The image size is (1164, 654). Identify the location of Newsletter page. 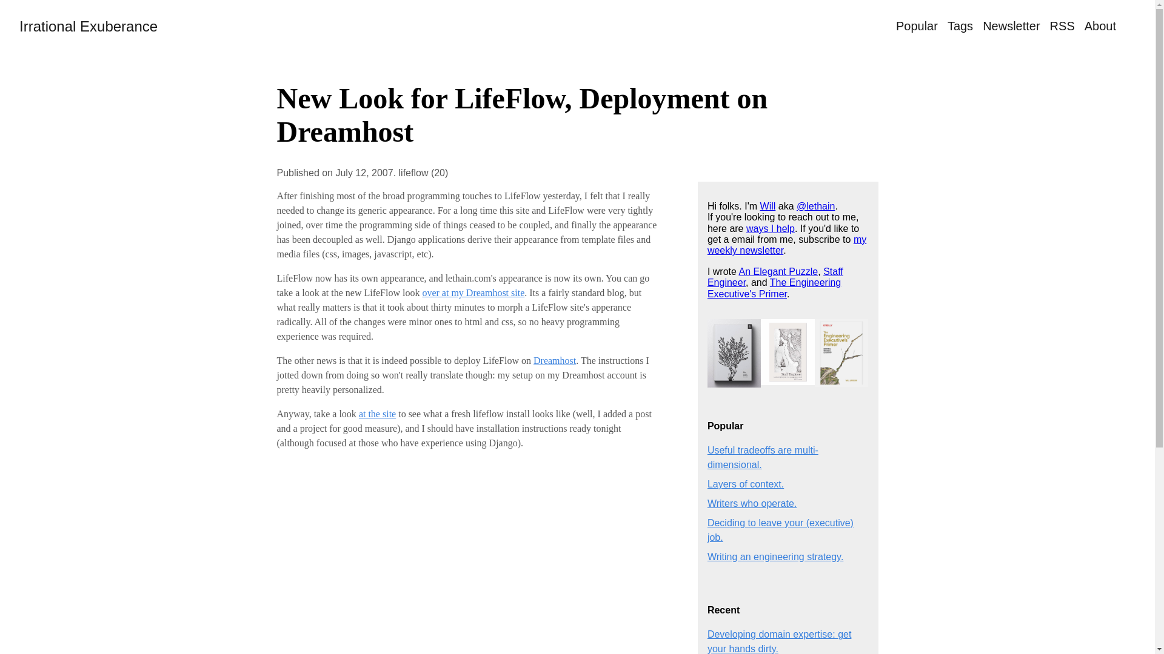
(1011, 26).